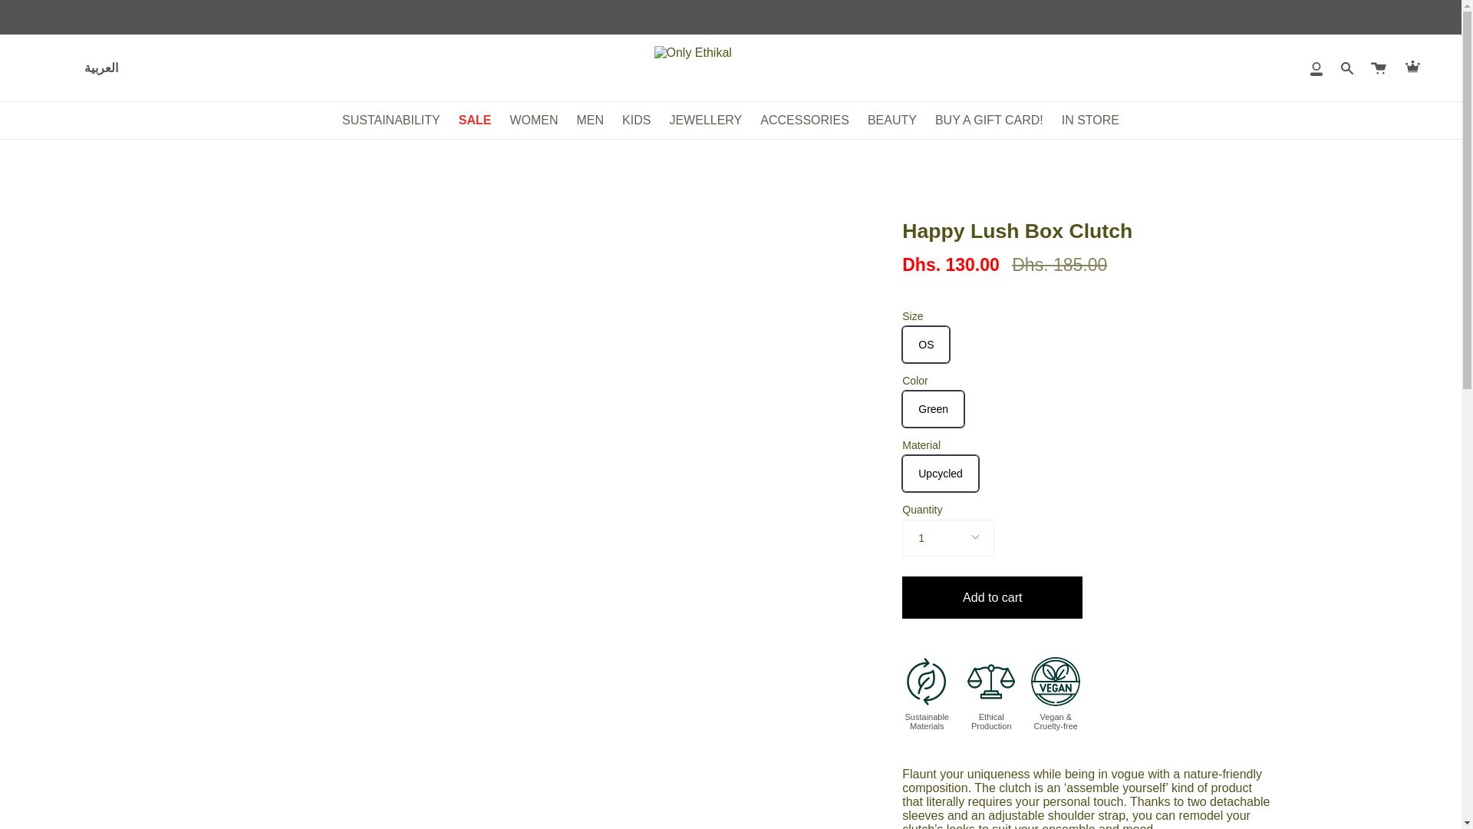  I want to click on SALE, so click(474, 120).